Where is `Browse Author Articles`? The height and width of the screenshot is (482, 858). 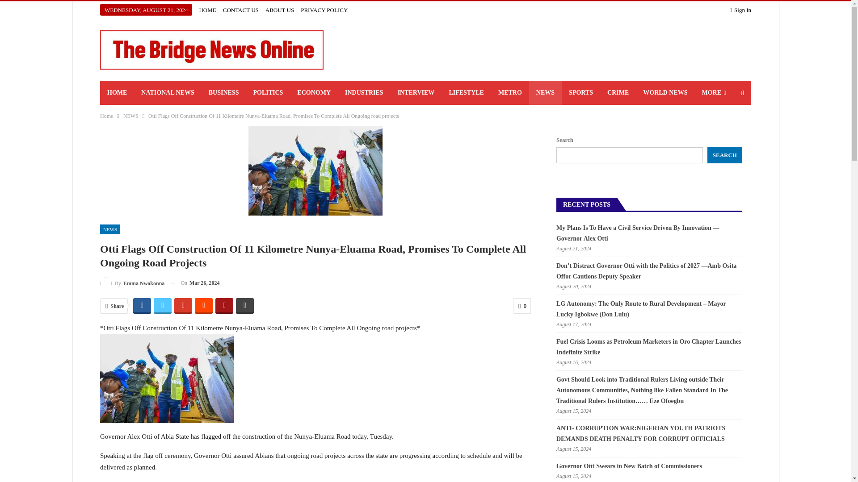 Browse Author Articles is located at coordinates (132, 283).